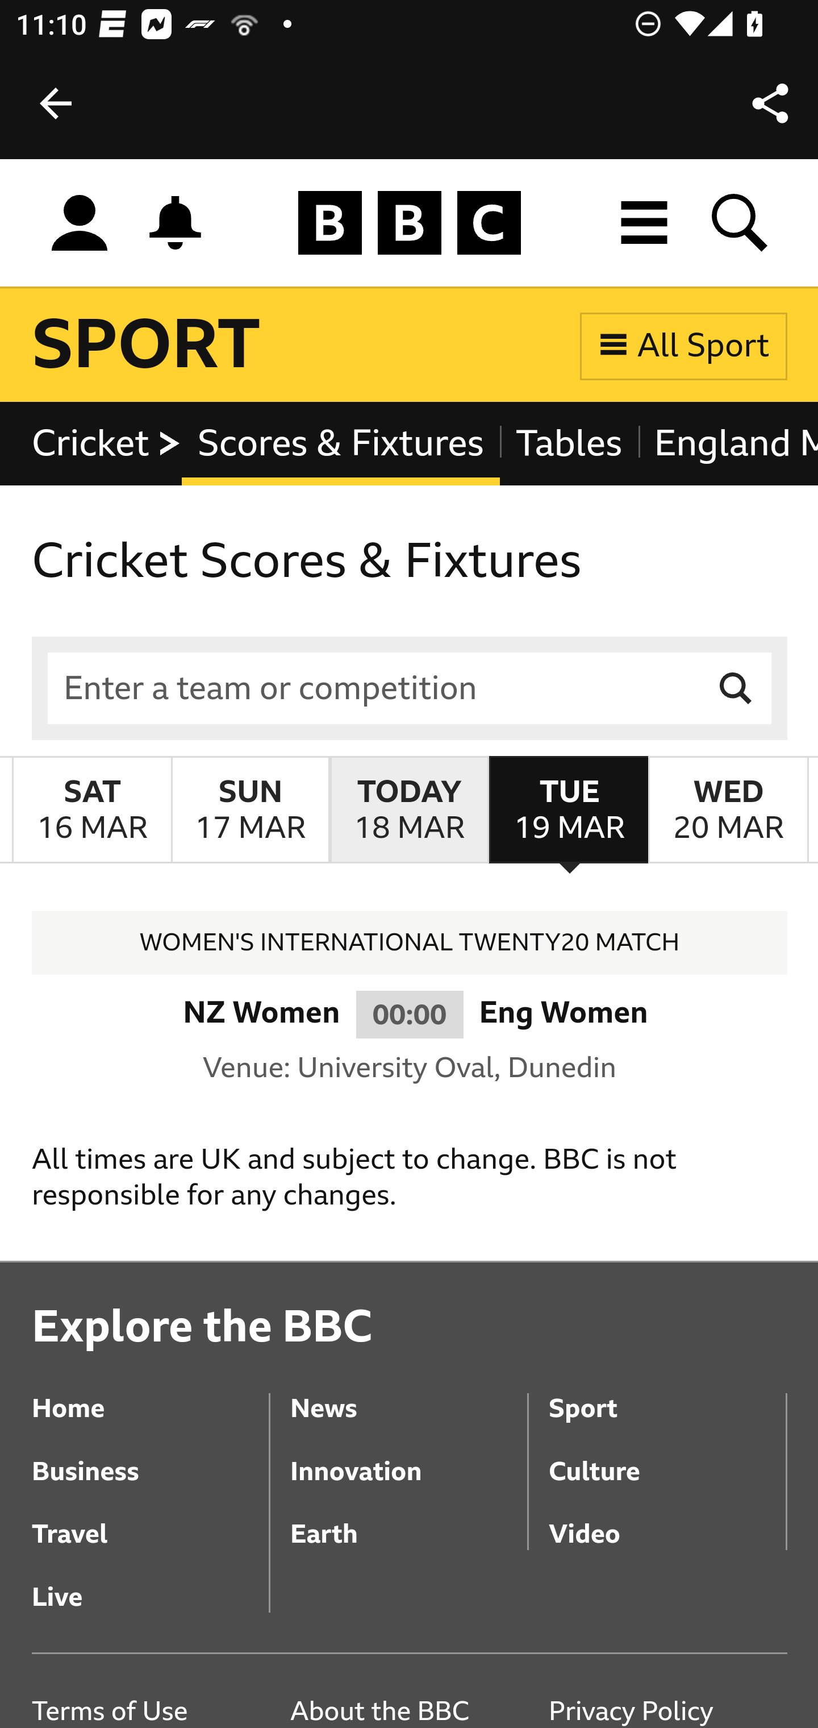 This screenshot has height=1728, width=818. I want to click on Privacy Policy, so click(667, 1712).